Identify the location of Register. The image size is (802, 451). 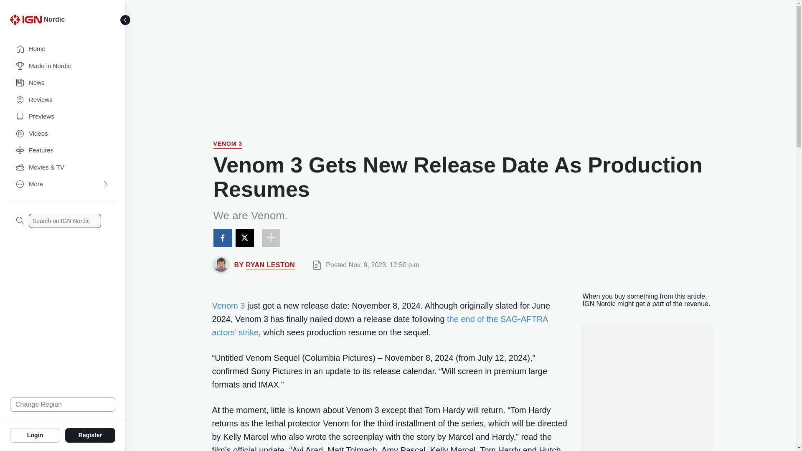
(90, 435).